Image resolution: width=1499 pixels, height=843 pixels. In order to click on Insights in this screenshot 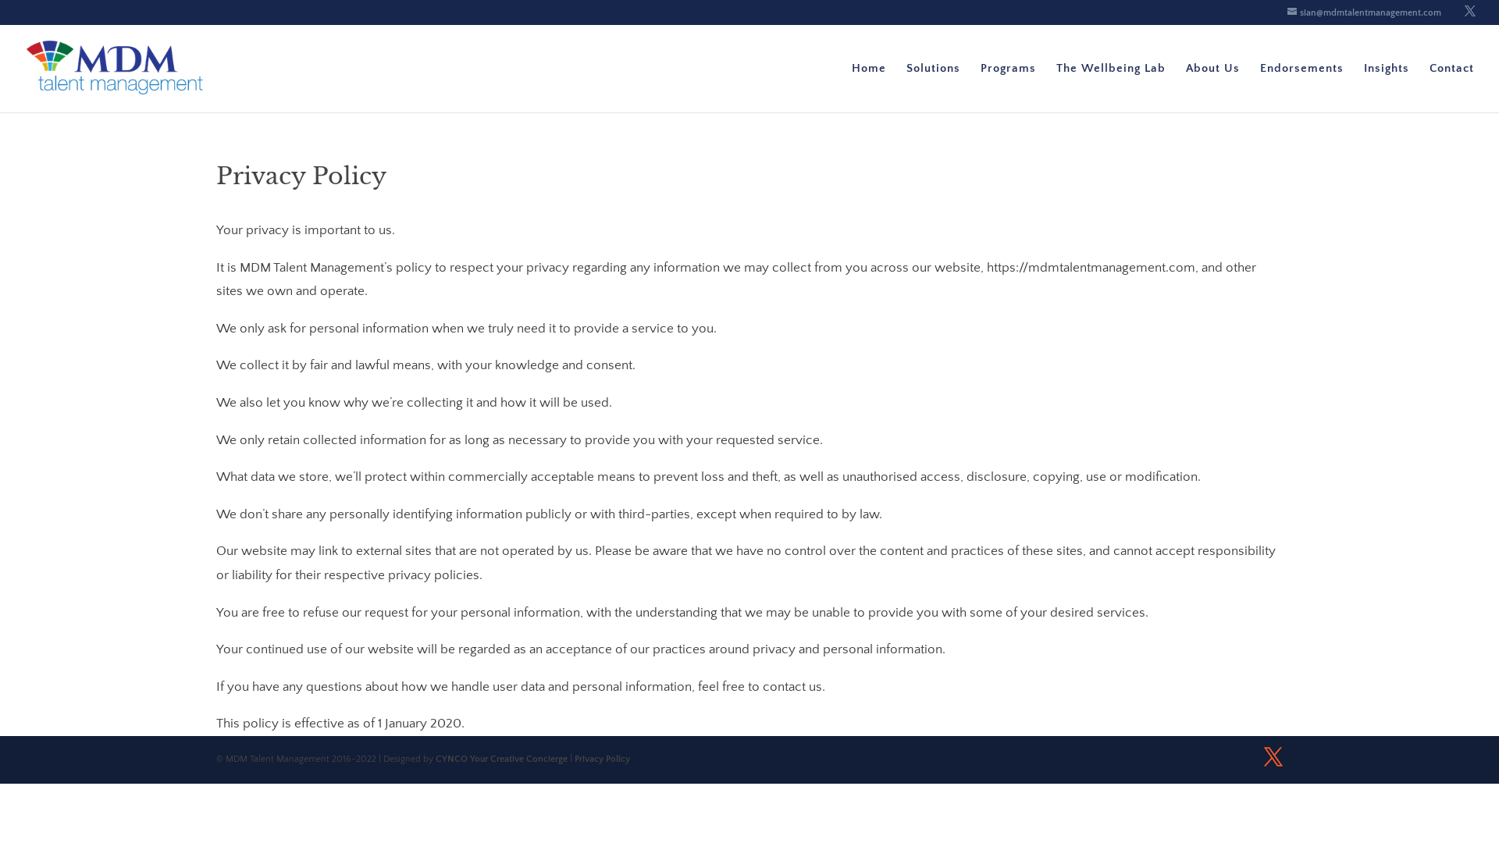, I will do `click(1387, 87)`.